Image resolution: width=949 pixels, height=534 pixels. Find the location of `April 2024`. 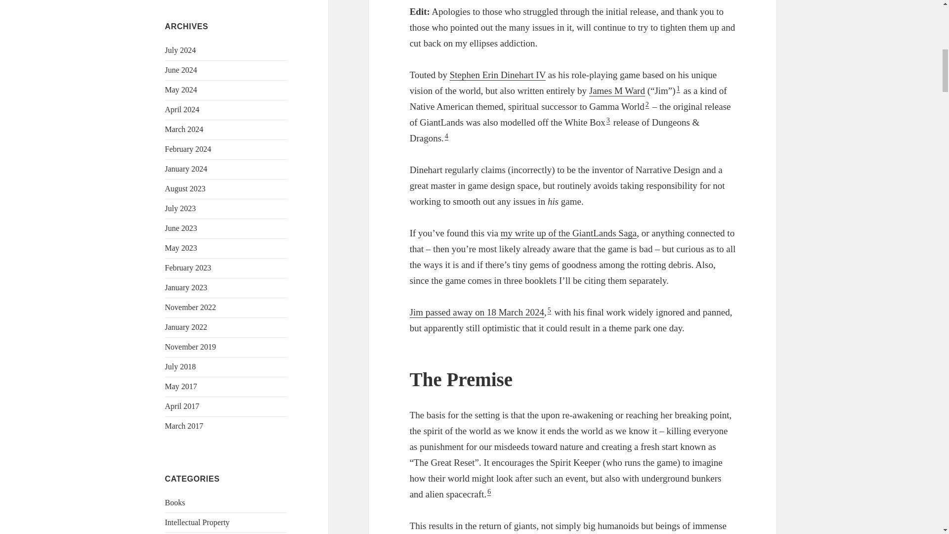

April 2024 is located at coordinates (182, 109).